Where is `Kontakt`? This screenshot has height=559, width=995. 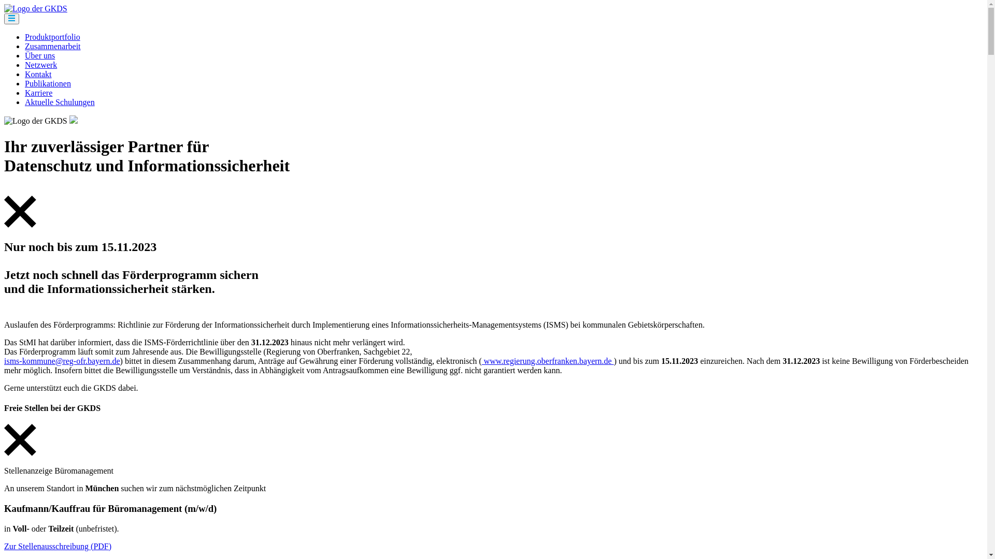
Kontakt is located at coordinates (38, 75).